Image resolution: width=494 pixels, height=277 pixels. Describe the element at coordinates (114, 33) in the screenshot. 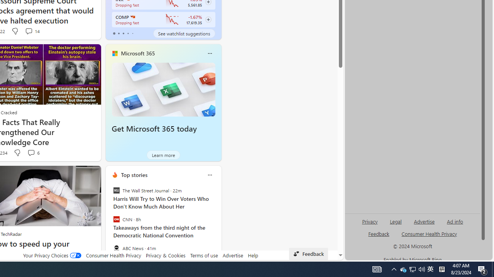

I see `tab-0` at that location.